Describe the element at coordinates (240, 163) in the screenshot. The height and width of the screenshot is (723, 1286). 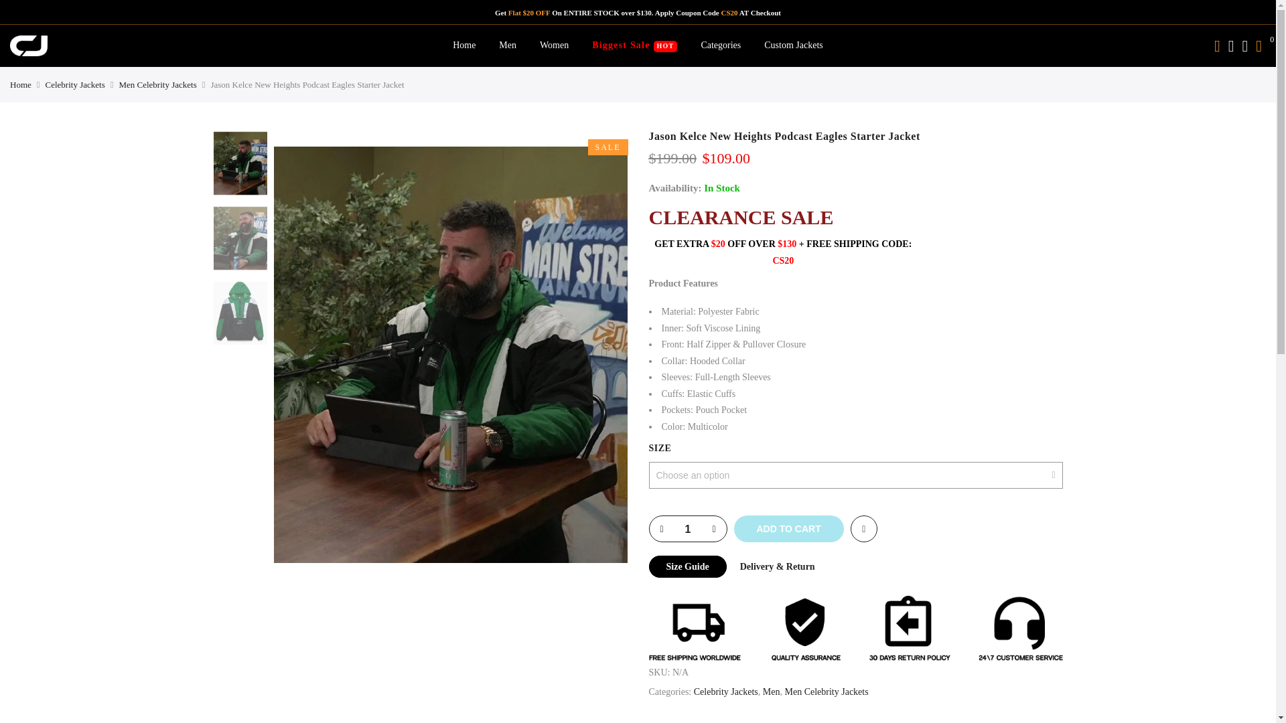
I see `Jason Kelce New Heights Podcast Eagles Starter Jacket` at that location.